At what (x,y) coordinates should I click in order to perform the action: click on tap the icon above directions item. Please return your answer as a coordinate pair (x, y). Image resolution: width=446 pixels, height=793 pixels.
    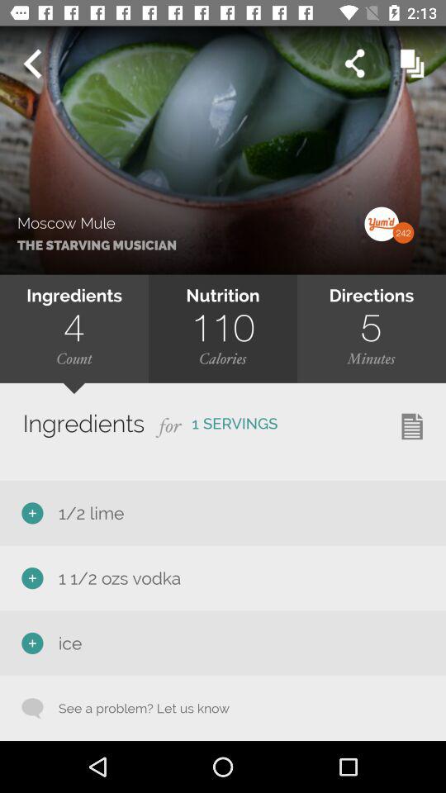
    Looking at the image, I should click on (413, 243).